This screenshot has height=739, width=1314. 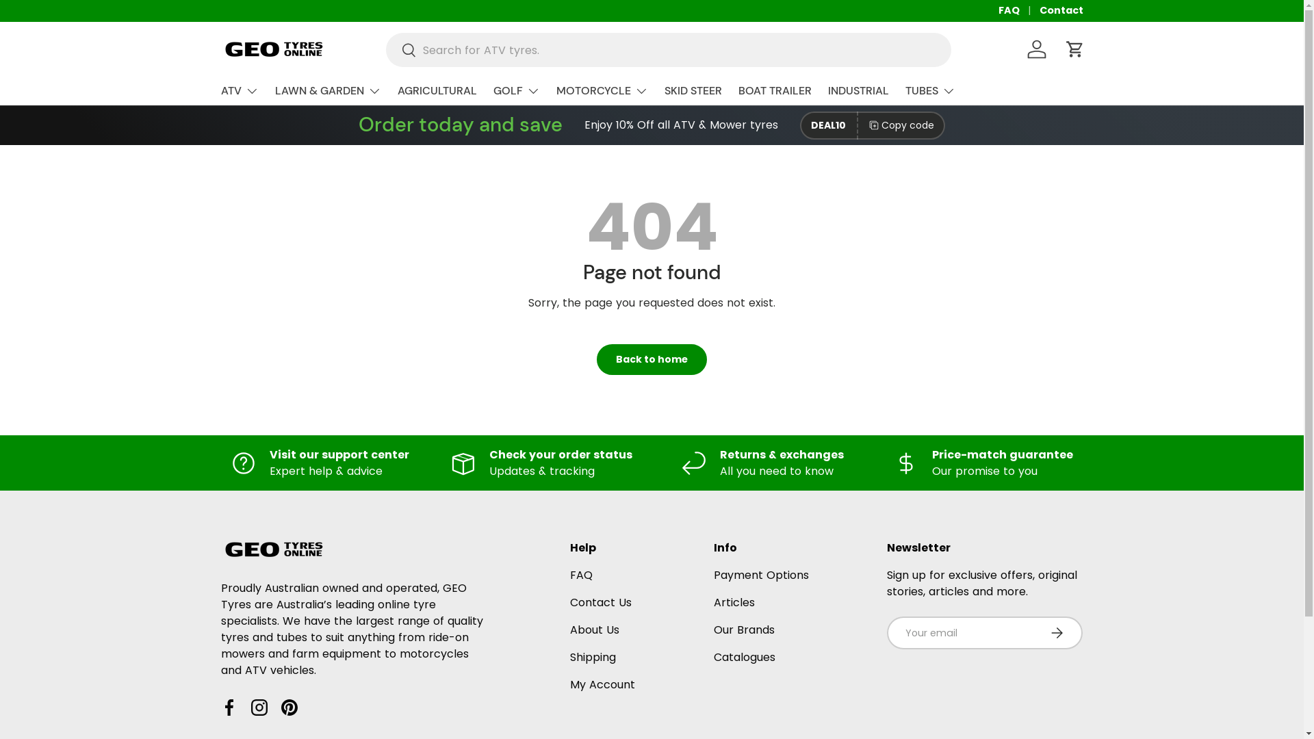 What do you see at coordinates (652, 360) in the screenshot?
I see `Back to home` at bounding box center [652, 360].